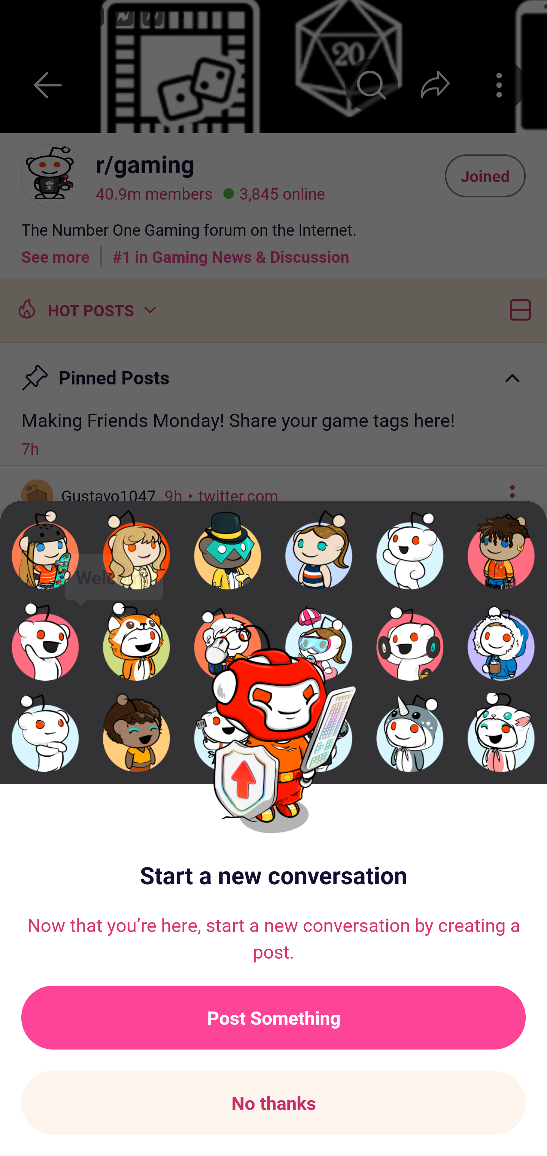 This screenshot has height=1156, width=547. What do you see at coordinates (273, 1103) in the screenshot?
I see `No thanks` at bounding box center [273, 1103].